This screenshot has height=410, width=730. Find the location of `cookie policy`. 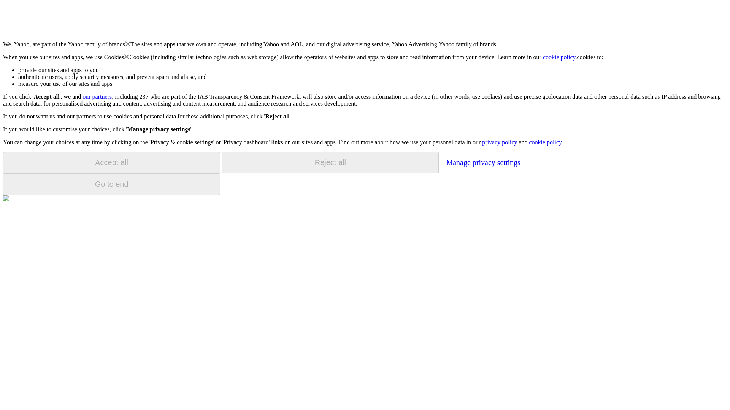

cookie policy is located at coordinates (545, 142).